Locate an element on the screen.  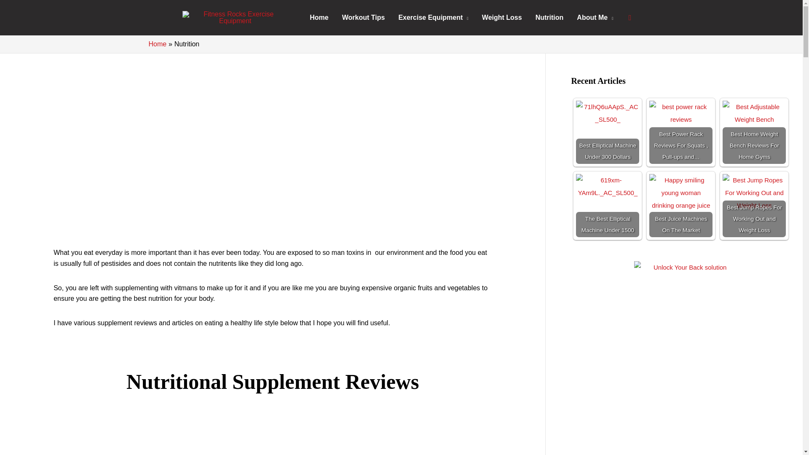
Exercise Equipment is located at coordinates (433, 17).